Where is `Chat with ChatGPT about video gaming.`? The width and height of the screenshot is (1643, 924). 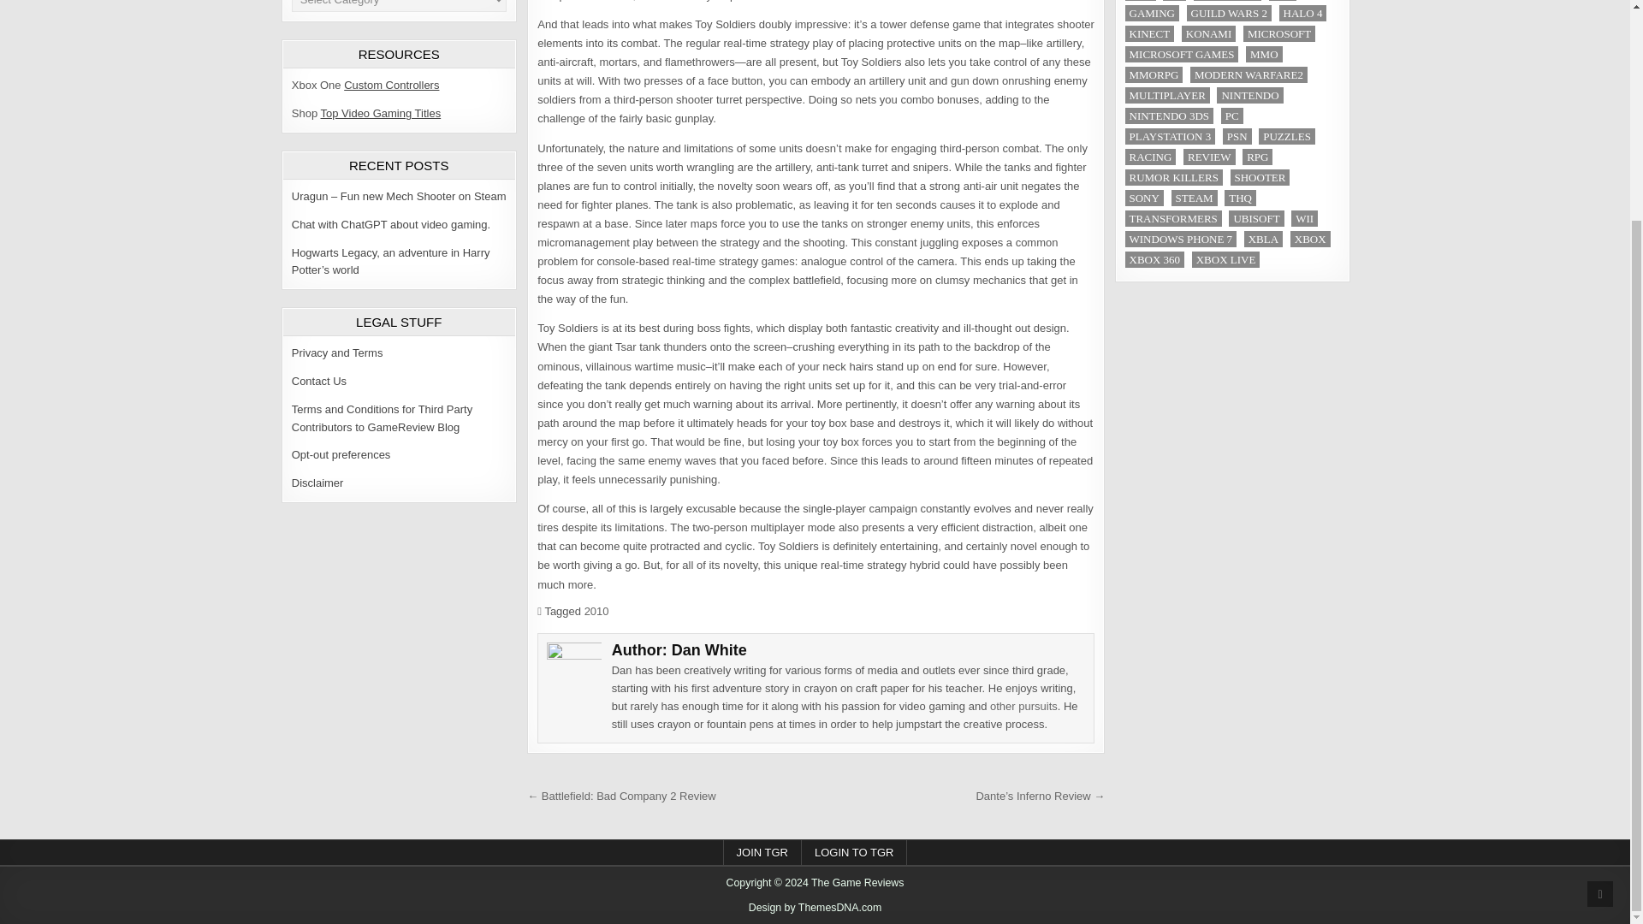 Chat with ChatGPT about video gaming. is located at coordinates (390, 224).